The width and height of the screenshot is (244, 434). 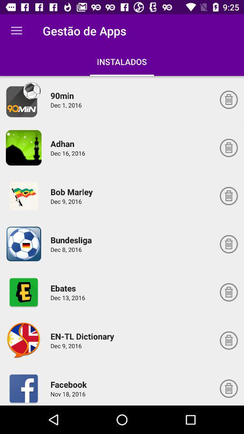 What do you see at coordinates (229, 244) in the screenshot?
I see `delete app` at bounding box center [229, 244].